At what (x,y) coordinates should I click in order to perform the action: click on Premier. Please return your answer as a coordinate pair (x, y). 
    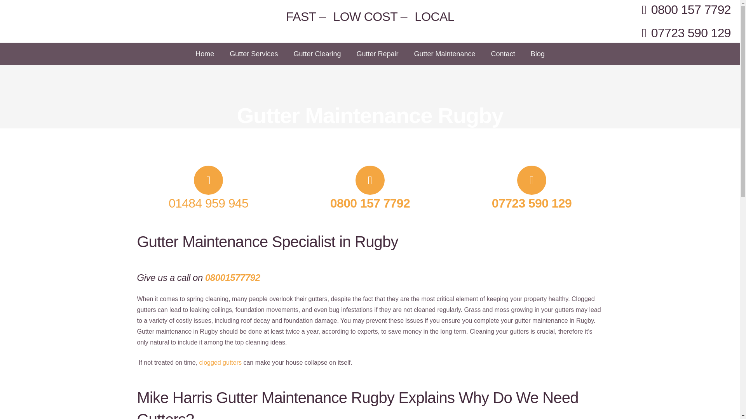
    Looking at the image, I should click on (271, 224).